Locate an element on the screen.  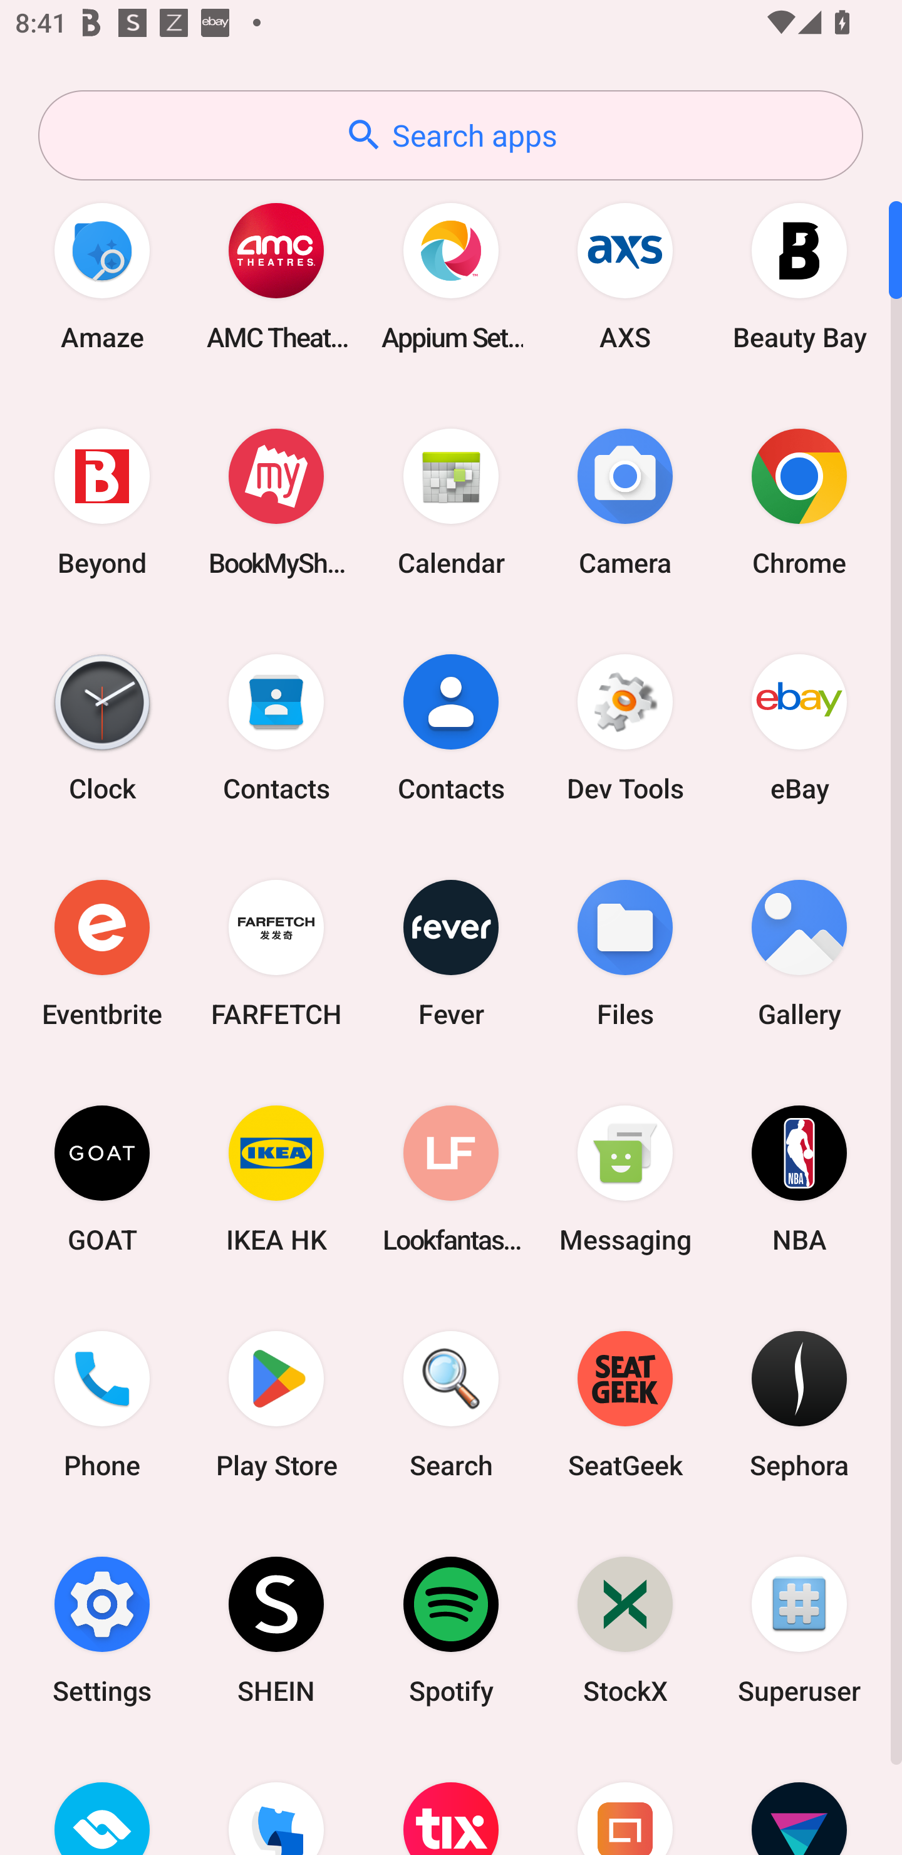
FARFETCH is located at coordinates (276, 953).